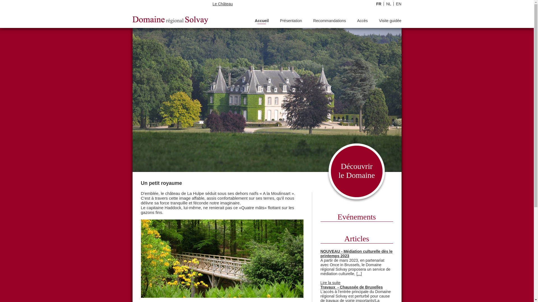 The width and height of the screenshot is (538, 302). I want to click on accueil-illu_content, so click(222, 259).